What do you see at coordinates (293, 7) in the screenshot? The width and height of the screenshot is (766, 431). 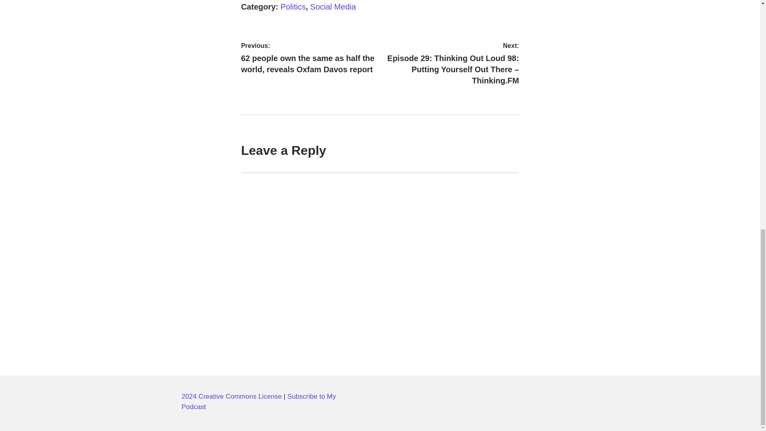 I see `Politics` at bounding box center [293, 7].